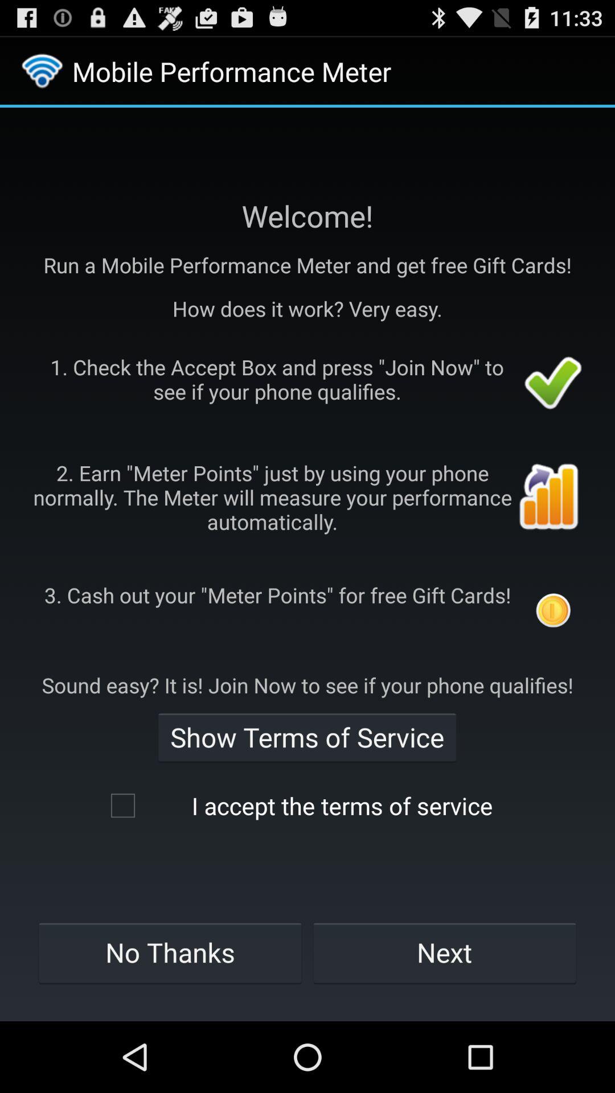  I want to click on press button to the left of the next, so click(170, 952).